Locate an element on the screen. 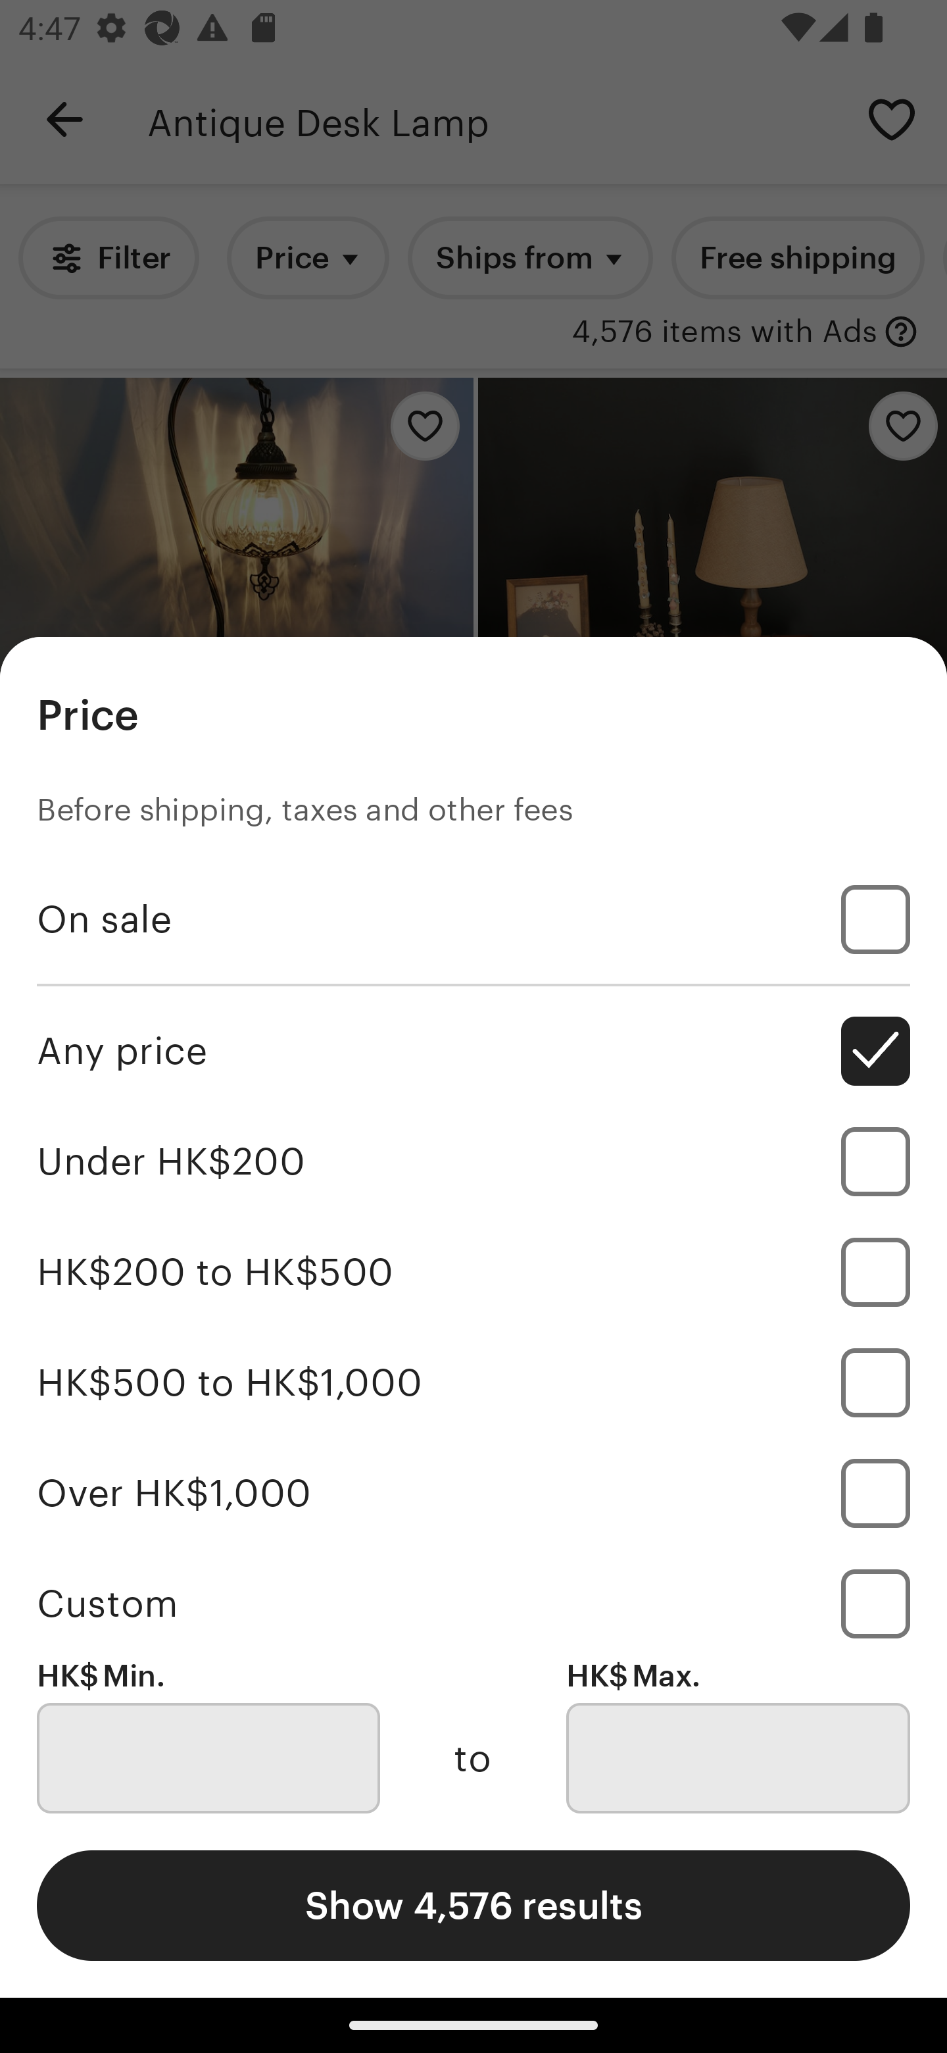 The height and width of the screenshot is (2053, 947). Custom is located at coordinates (473, 1603).